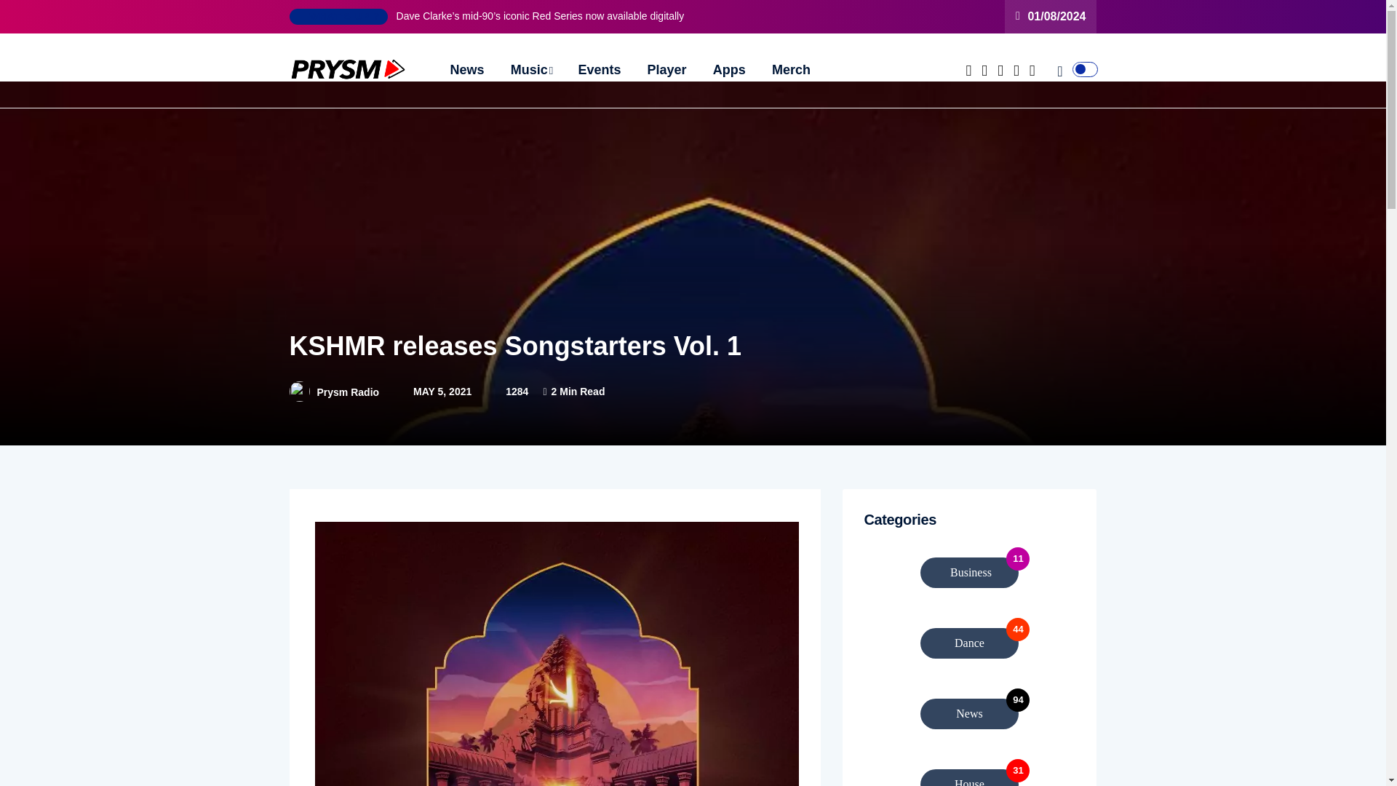  What do you see at coordinates (970, 643) in the screenshot?
I see `Prysm Radio` at bounding box center [970, 643].